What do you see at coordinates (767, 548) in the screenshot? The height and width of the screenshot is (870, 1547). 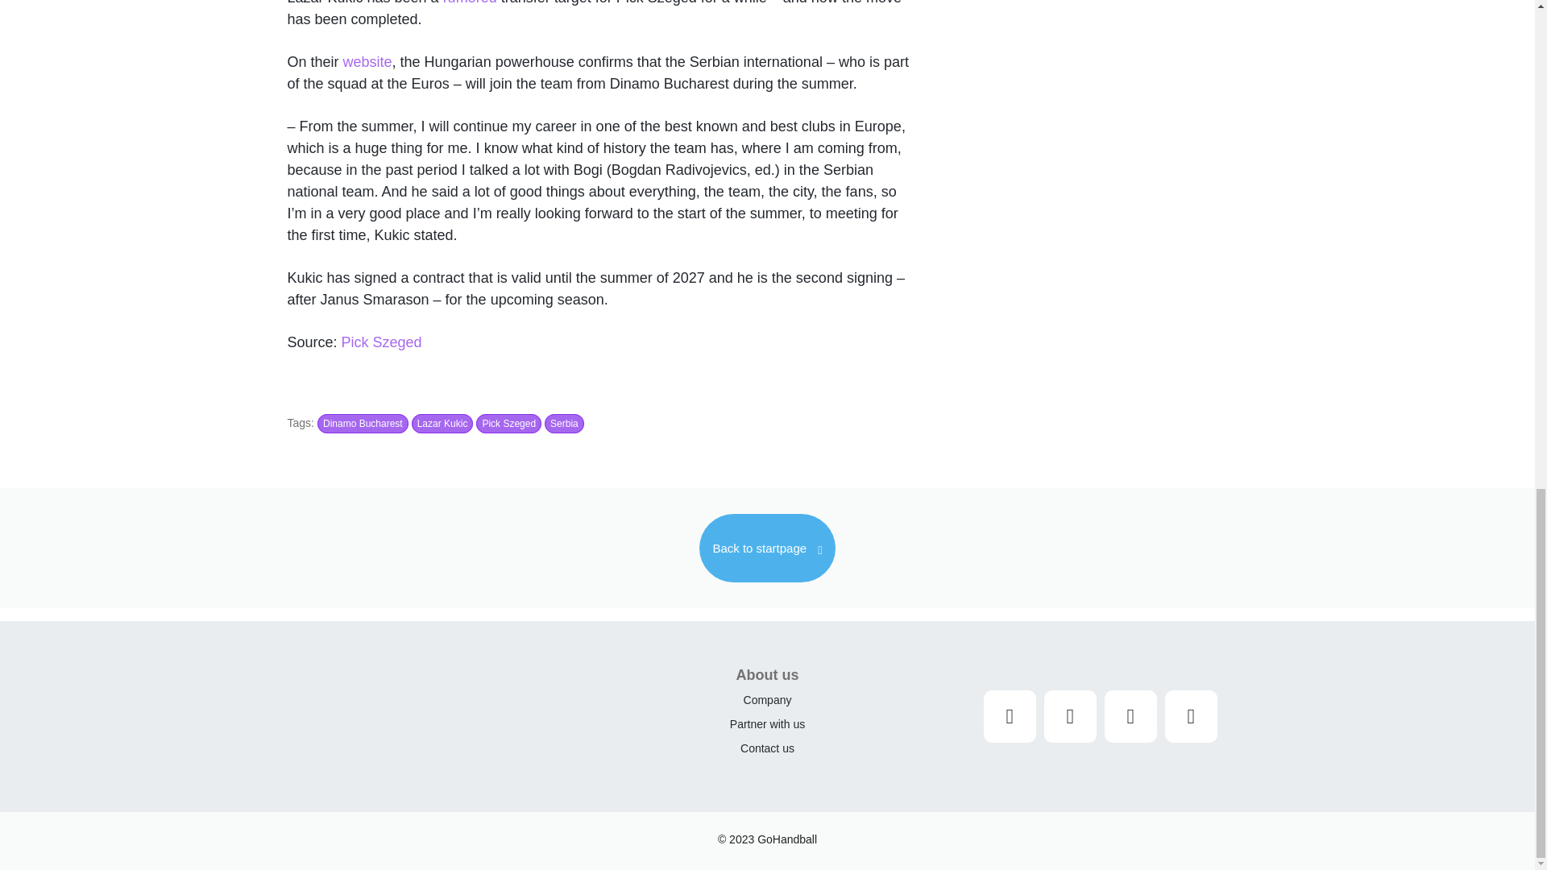 I see `Back to startpage` at bounding box center [767, 548].